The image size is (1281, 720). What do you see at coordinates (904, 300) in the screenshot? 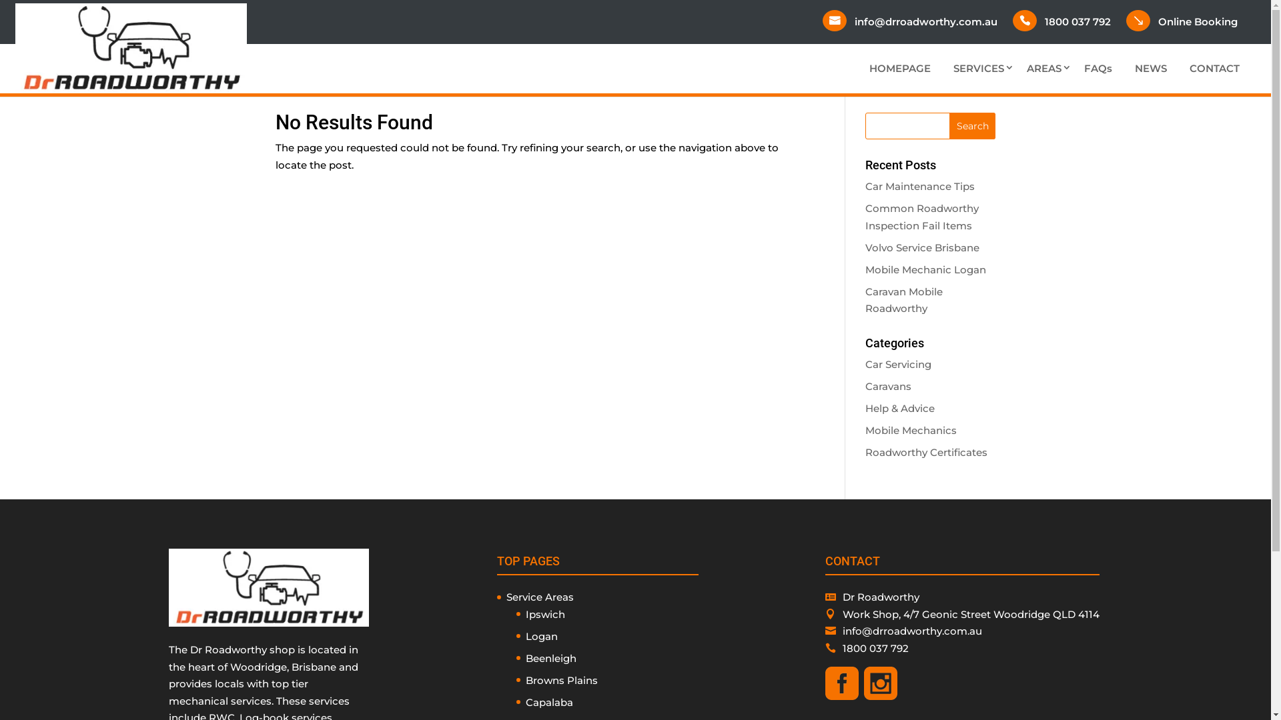
I see `Caravan Mobile Roadworthy` at bounding box center [904, 300].